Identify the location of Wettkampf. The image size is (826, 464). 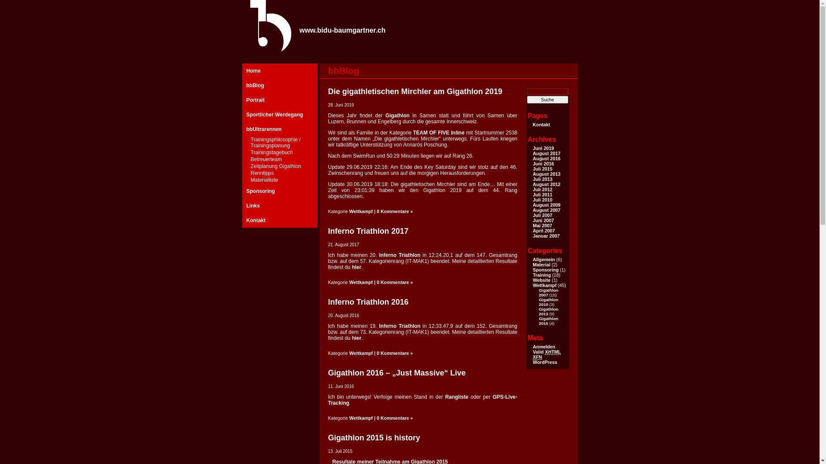
(361, 211).